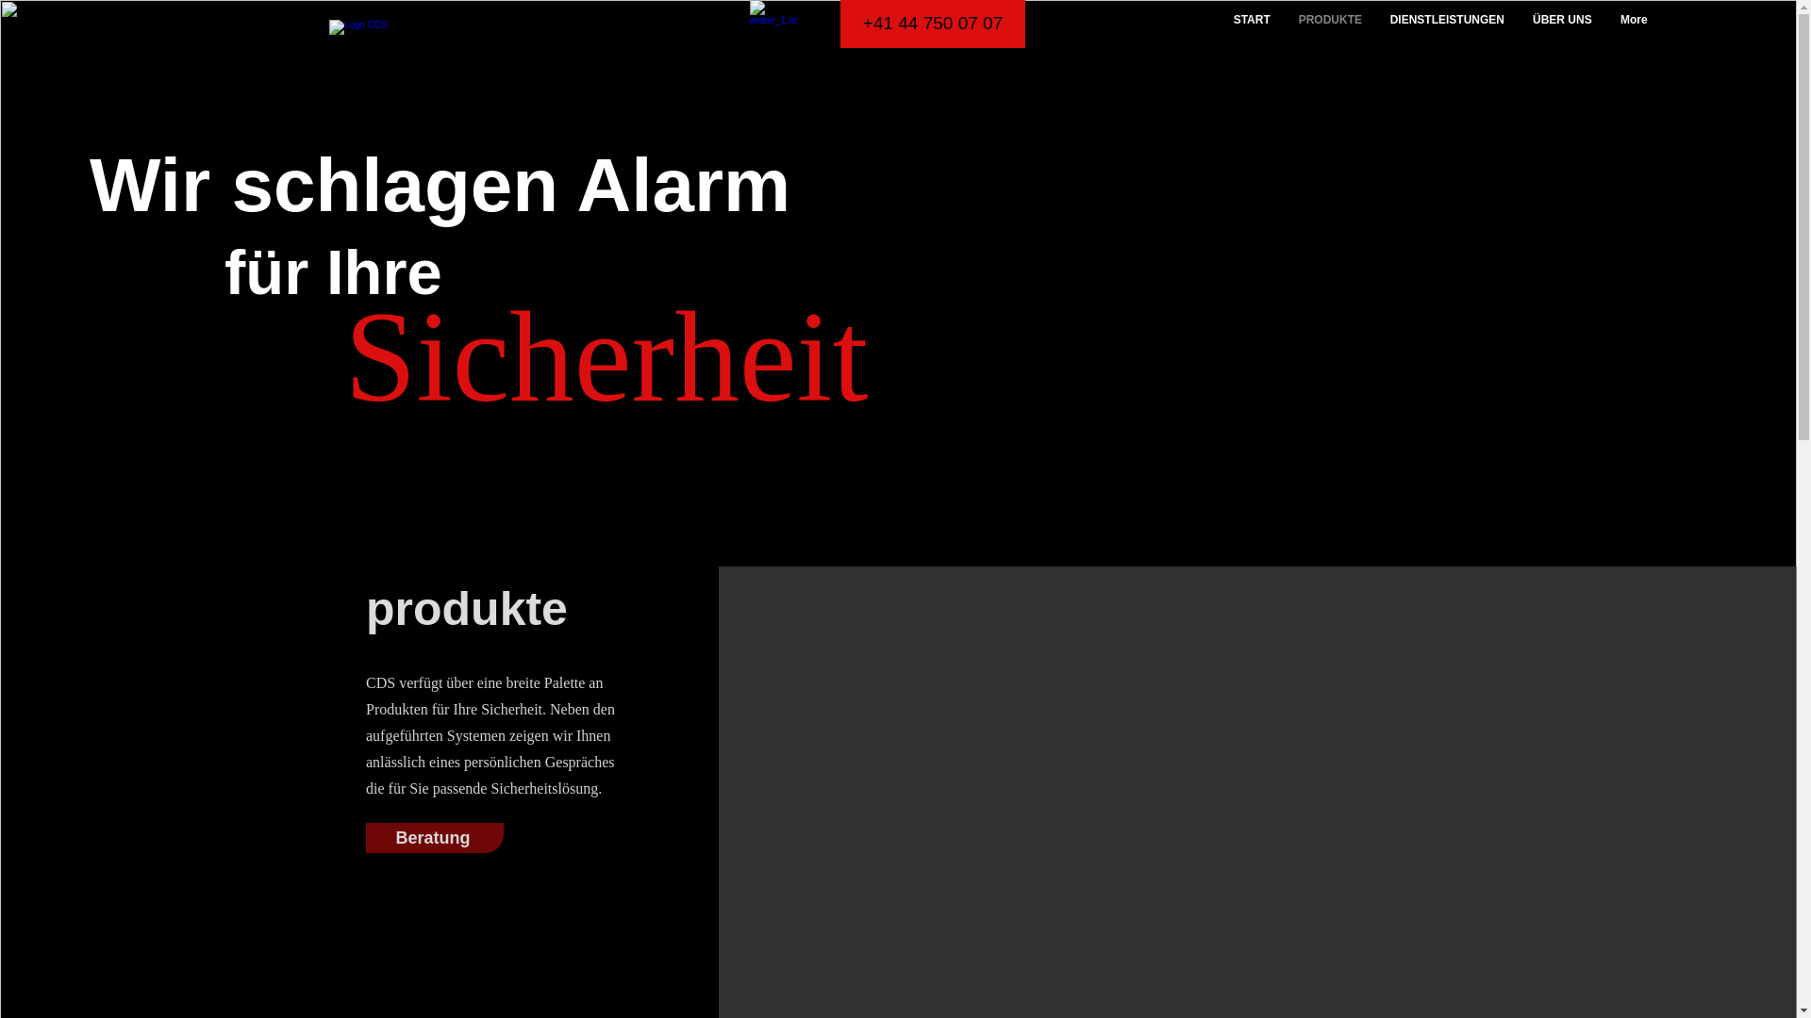 The width and height of the screenshot is (1811, 1018). Describe the element at coordinates (435, 837) in the screenshot. I see `Beratung` at that location.